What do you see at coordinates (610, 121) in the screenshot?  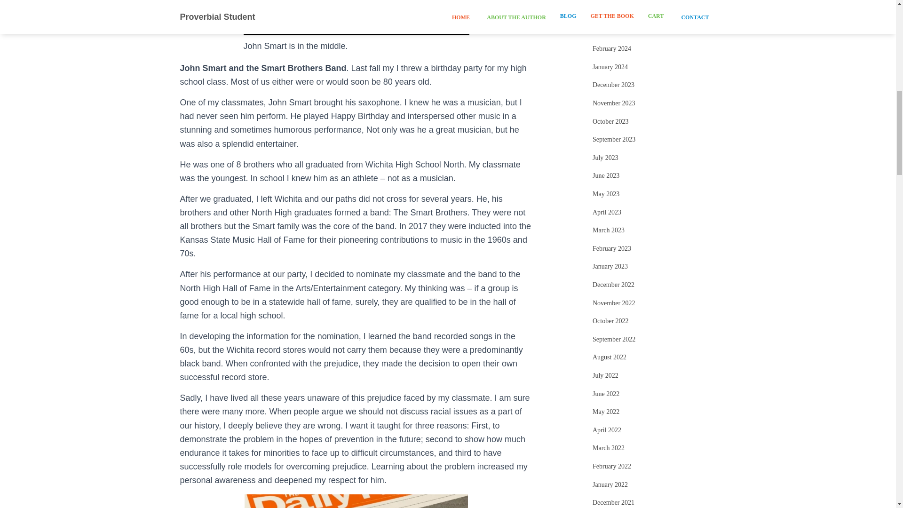 I see `October 2023` at bounding box center [610, 121].